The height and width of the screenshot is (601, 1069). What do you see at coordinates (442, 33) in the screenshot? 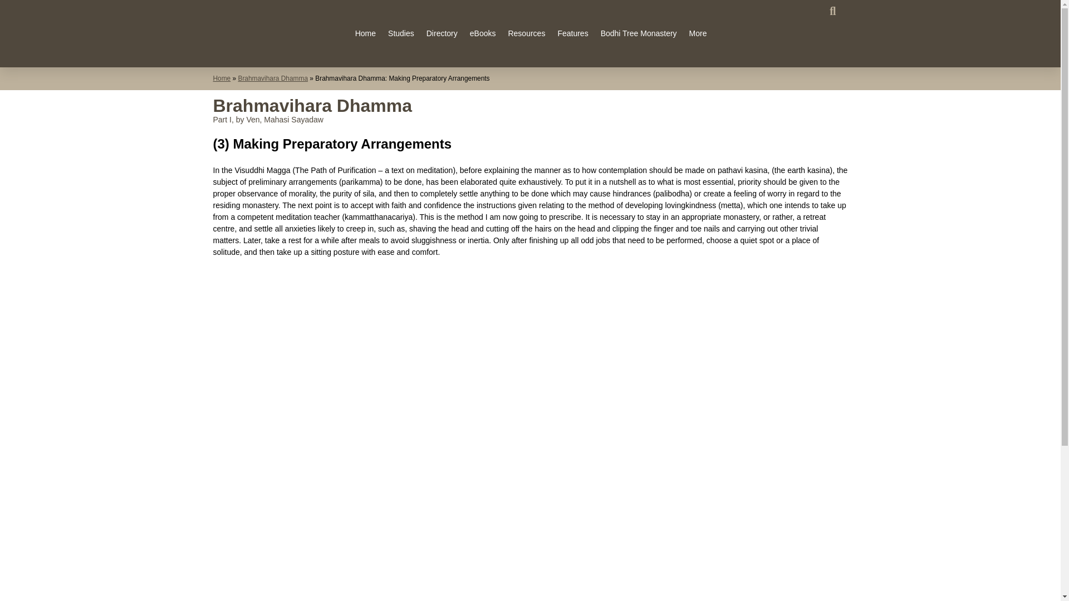
I see `Directory` at bounding box center [442, 33].